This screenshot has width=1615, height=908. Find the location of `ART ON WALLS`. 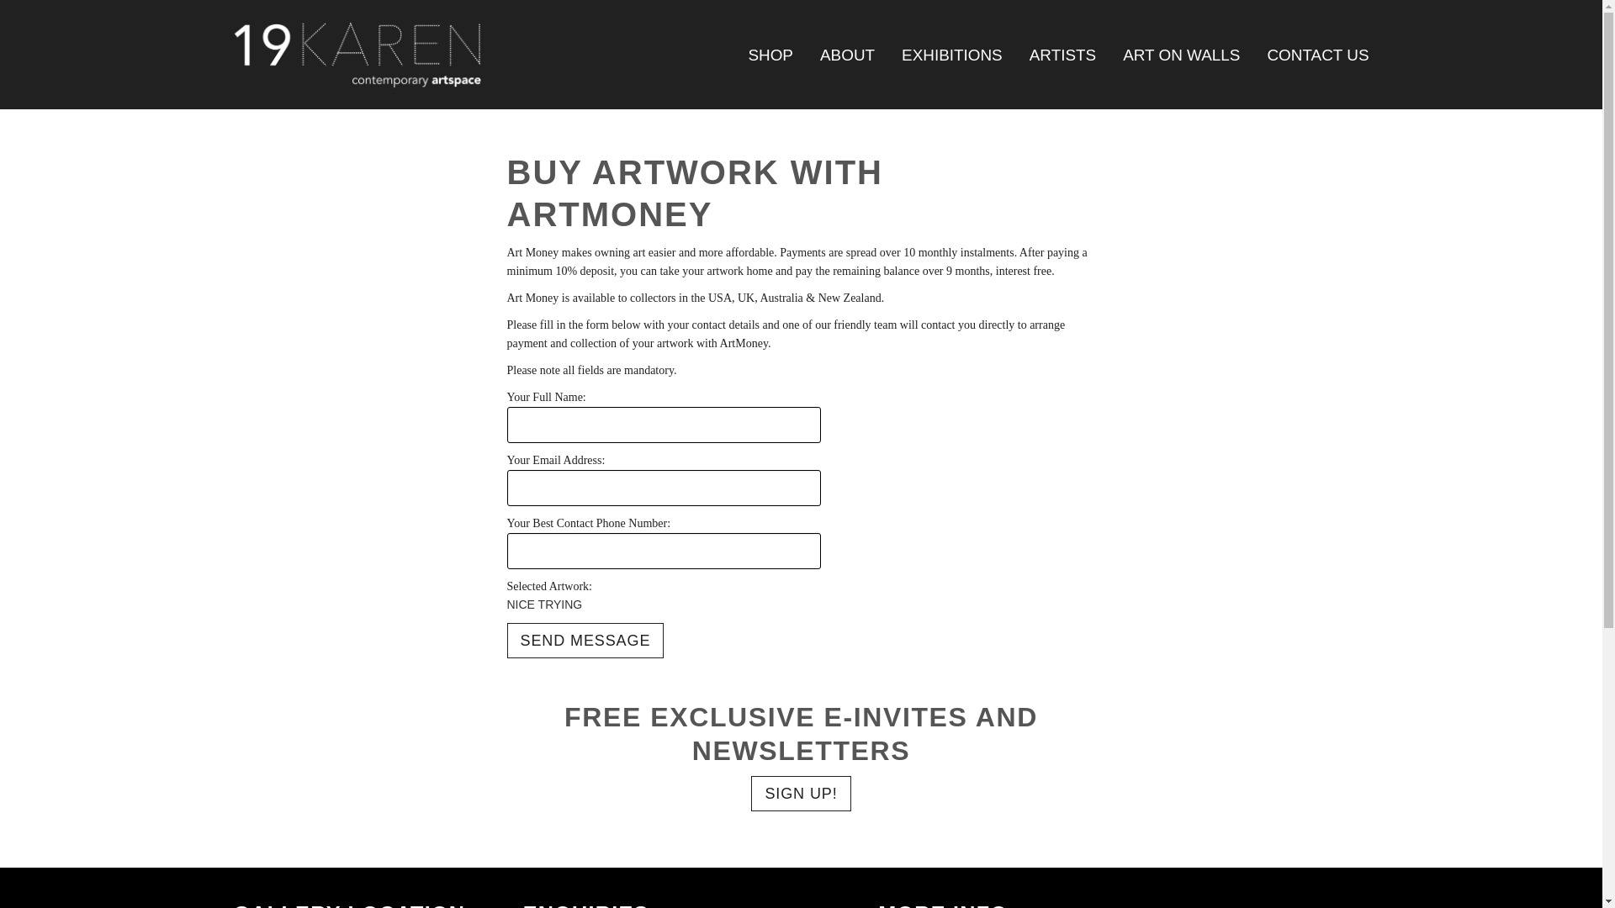

ART ON WALLS is located at coordinates (1181, 55).